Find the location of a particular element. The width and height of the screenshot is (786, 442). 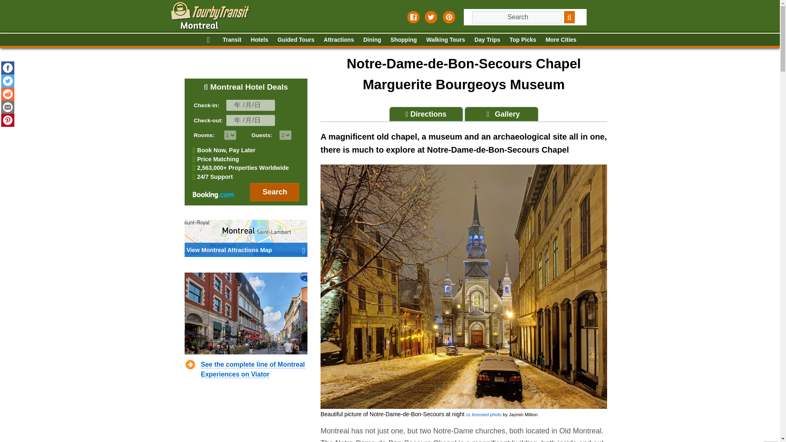

DuckDuckGo Search is located at coordinates (570, 17).